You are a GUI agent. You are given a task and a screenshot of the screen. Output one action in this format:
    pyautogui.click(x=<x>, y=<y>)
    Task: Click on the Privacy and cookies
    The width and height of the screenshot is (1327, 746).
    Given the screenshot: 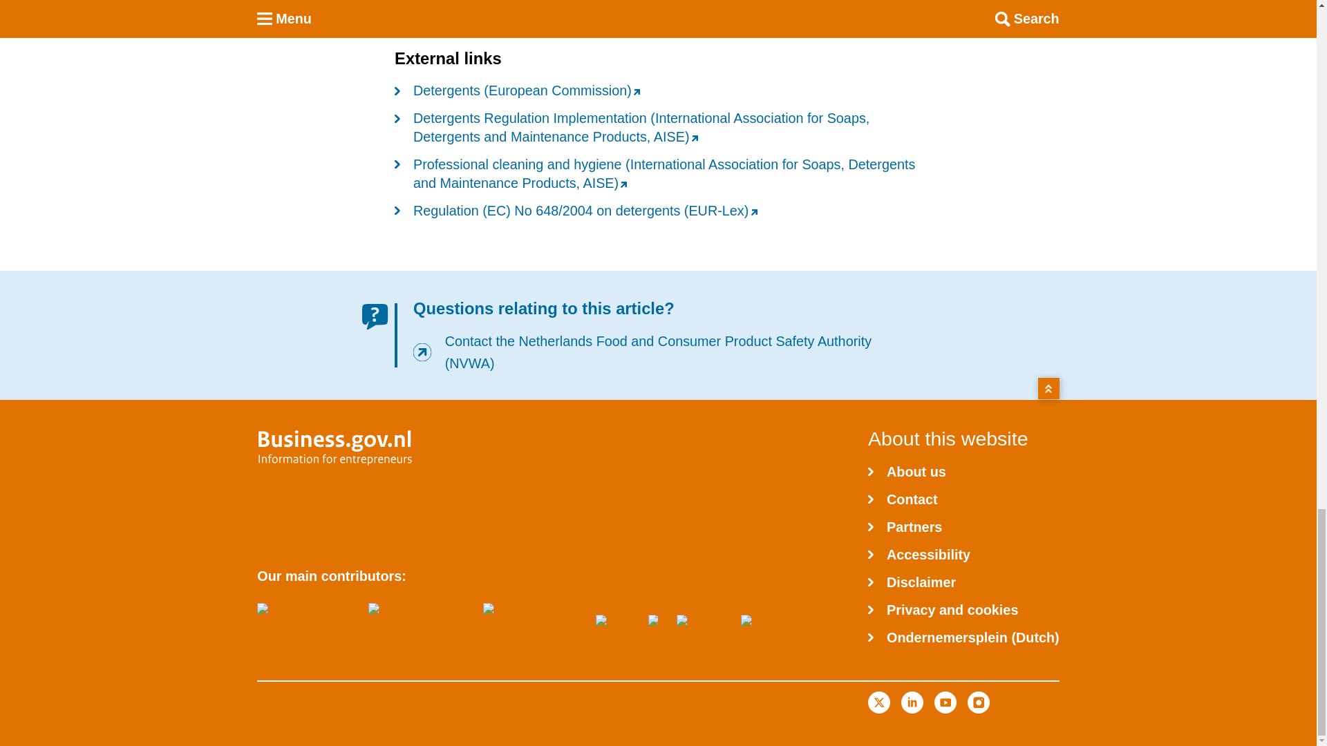 What is the action you would take?
    pyautogui.click(x=943, y=609)
    